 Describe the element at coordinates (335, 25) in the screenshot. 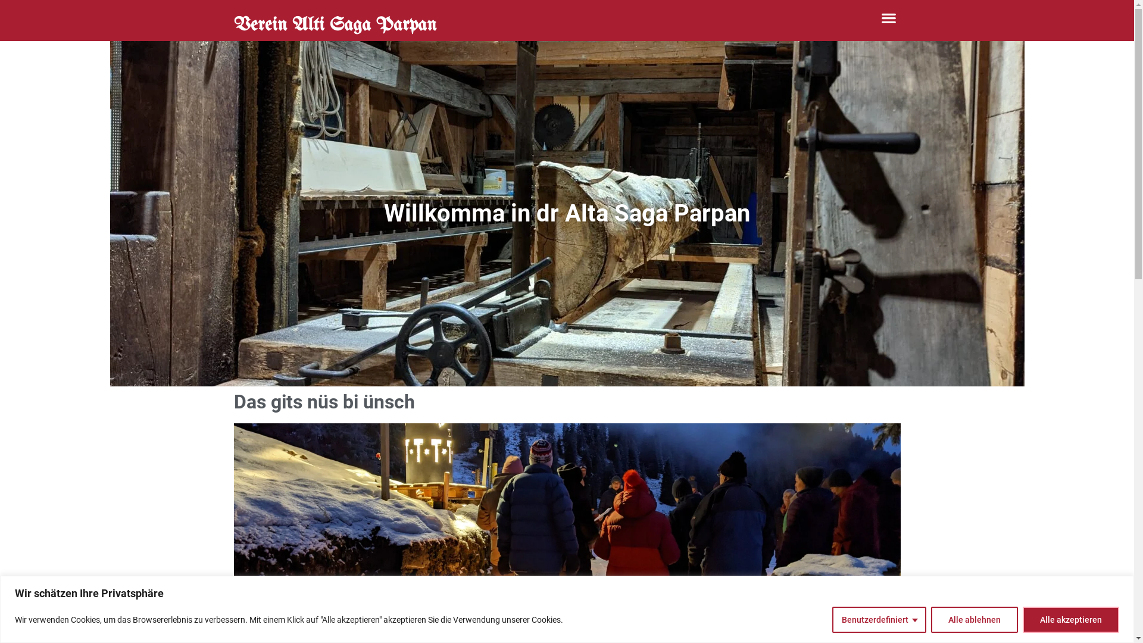

I see `Verein Alti Saga Parpan` at that location.